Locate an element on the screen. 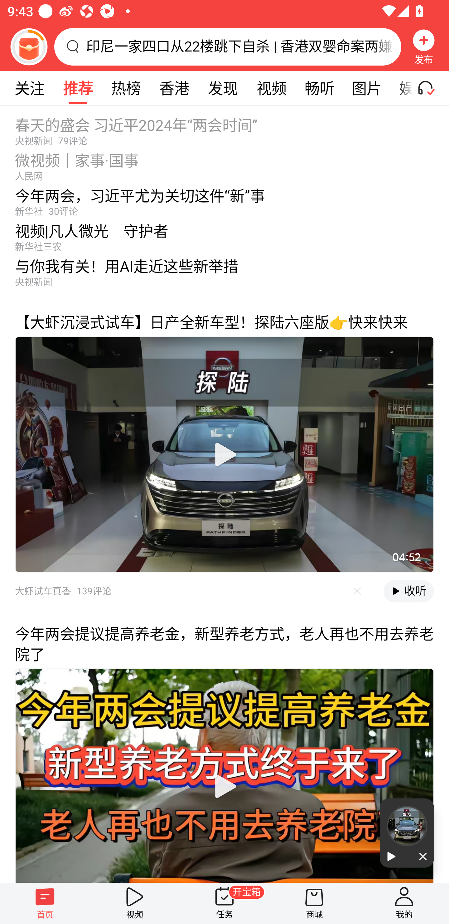  播放视频 视频播放器，双击屏幕打开播放控制 is located at coordinates (224, 455).